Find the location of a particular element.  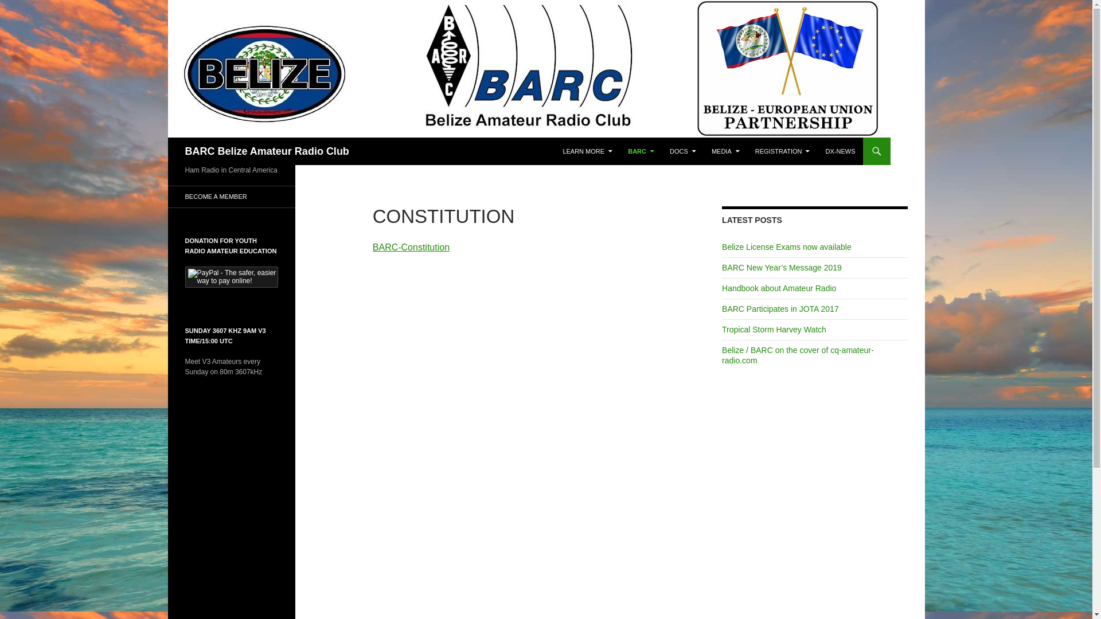

BARC Belize Amateur Radio Club is located at coordinates (267, 151).